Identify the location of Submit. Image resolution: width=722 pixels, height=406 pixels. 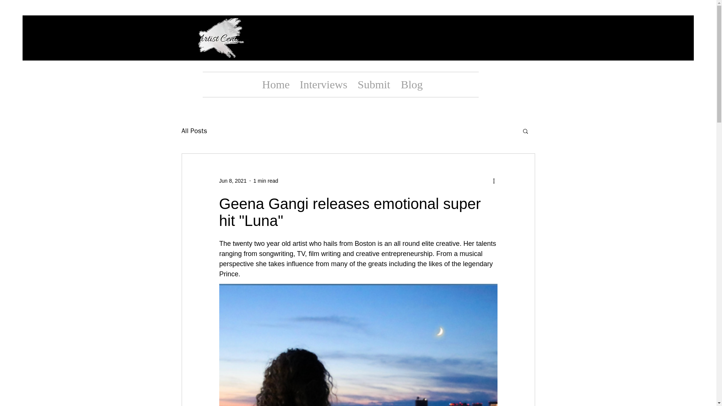
(373, 85).